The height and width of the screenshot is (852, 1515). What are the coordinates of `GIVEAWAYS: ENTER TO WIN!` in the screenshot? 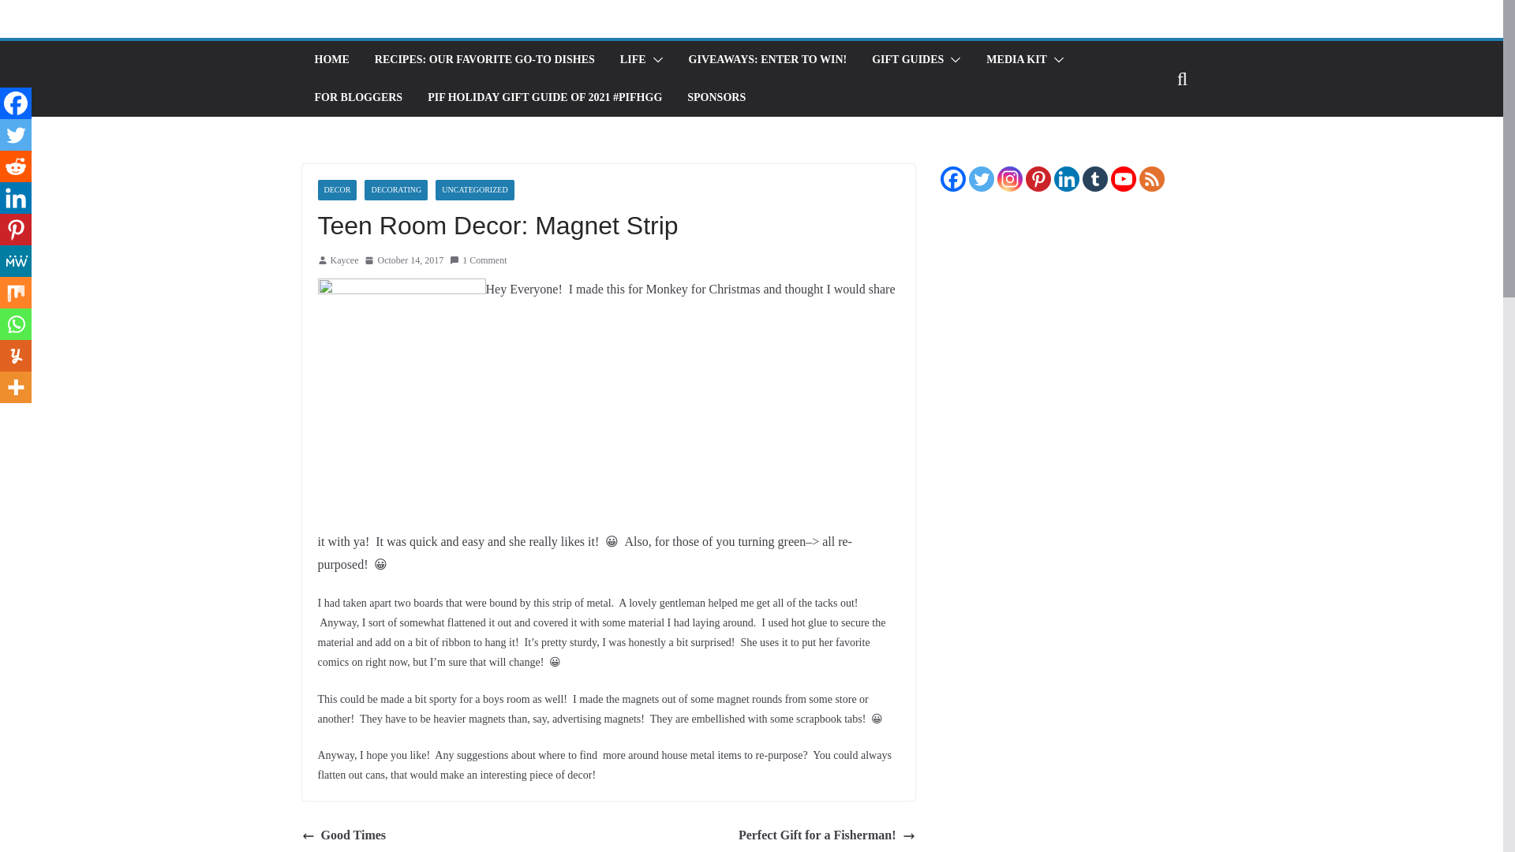 It's located at (768, 59).